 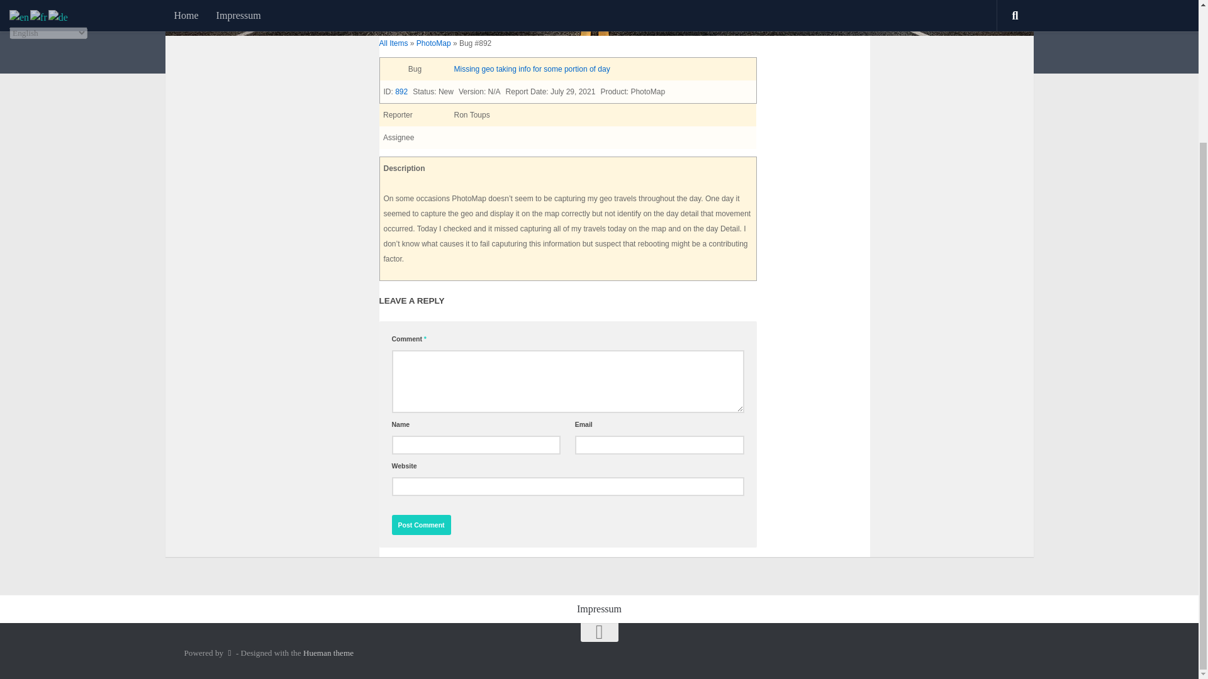 What do you see at coordinates (229, 653) in the screenshot?
I see `Powered by WordPress` at bounding box center [229, 653].